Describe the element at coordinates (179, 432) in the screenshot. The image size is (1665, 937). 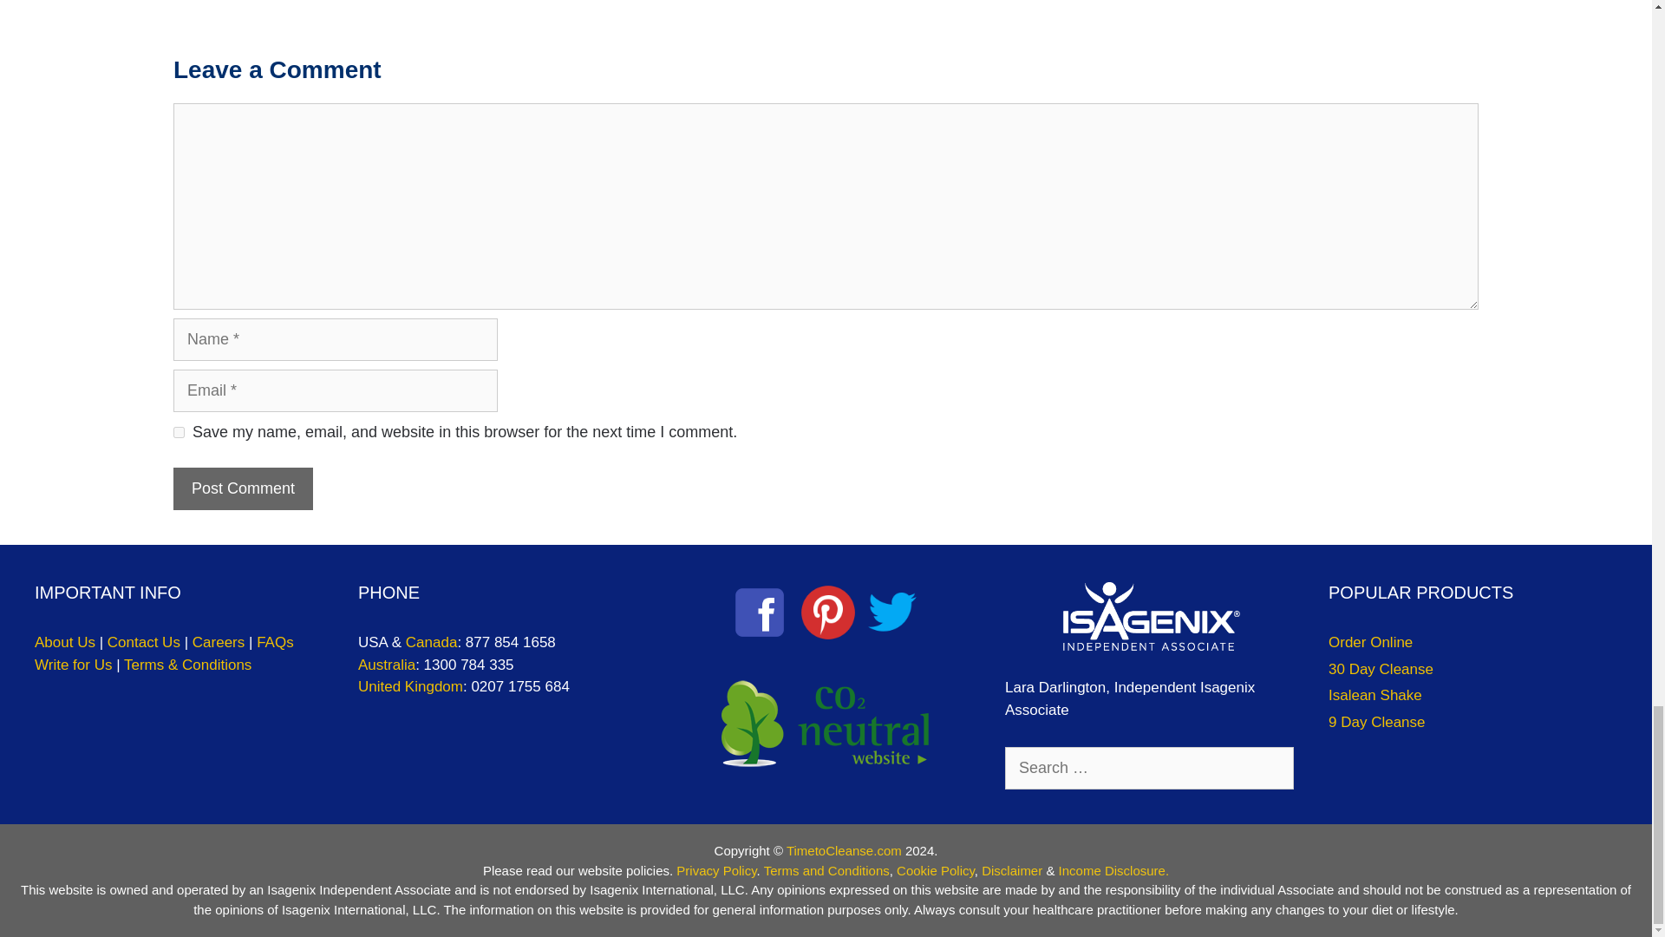
I see `yes` at that location.